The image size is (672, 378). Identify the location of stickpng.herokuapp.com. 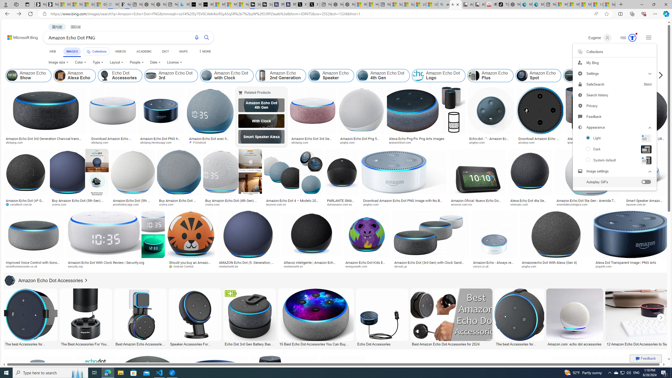
(158, 142).